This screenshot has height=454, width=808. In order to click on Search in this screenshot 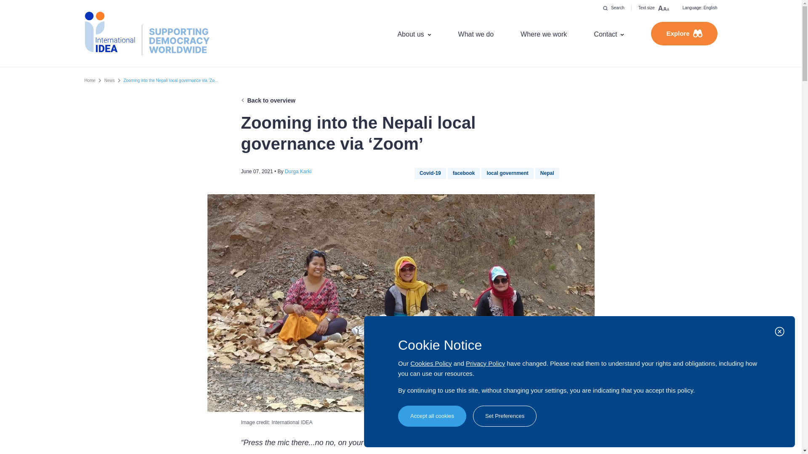, I will do `click(614, 8)`.